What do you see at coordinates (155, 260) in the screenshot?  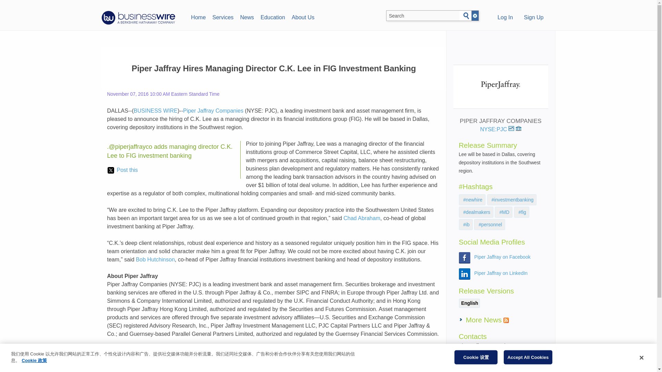 I see `Bob Hutchinson` at bounding box center [155, 260].